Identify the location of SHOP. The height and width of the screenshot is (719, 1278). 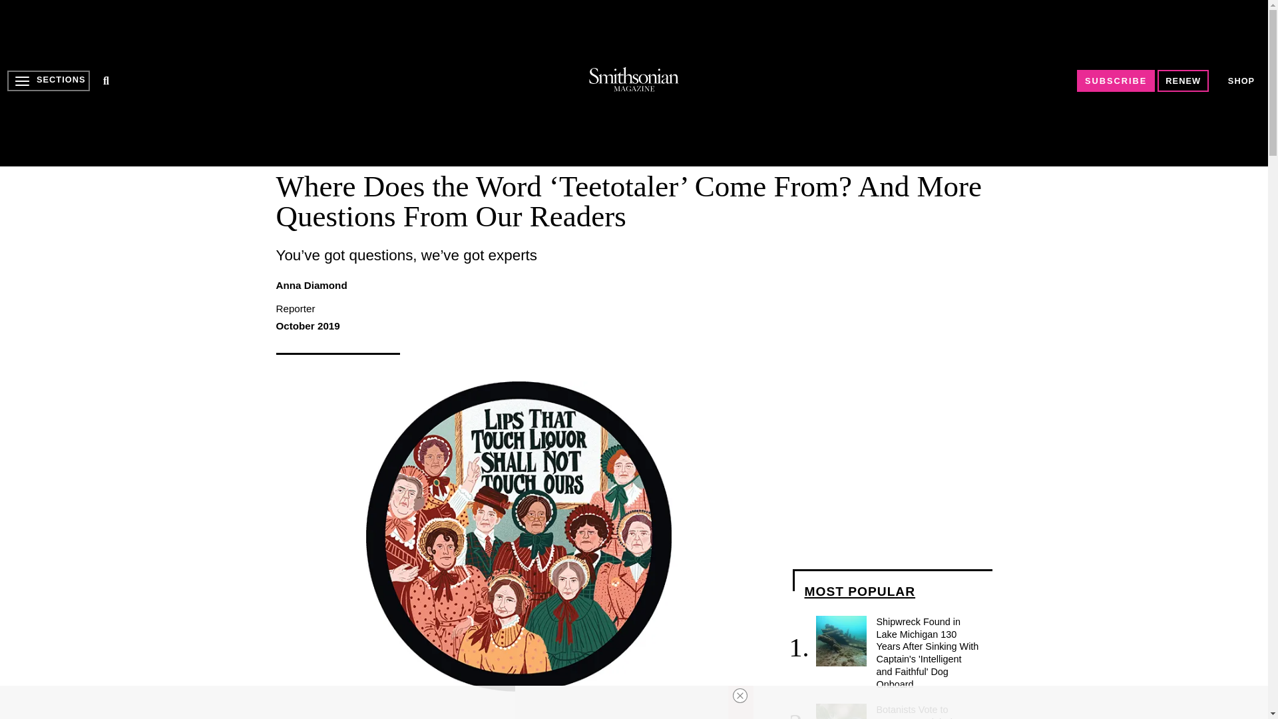
(1241, 81).